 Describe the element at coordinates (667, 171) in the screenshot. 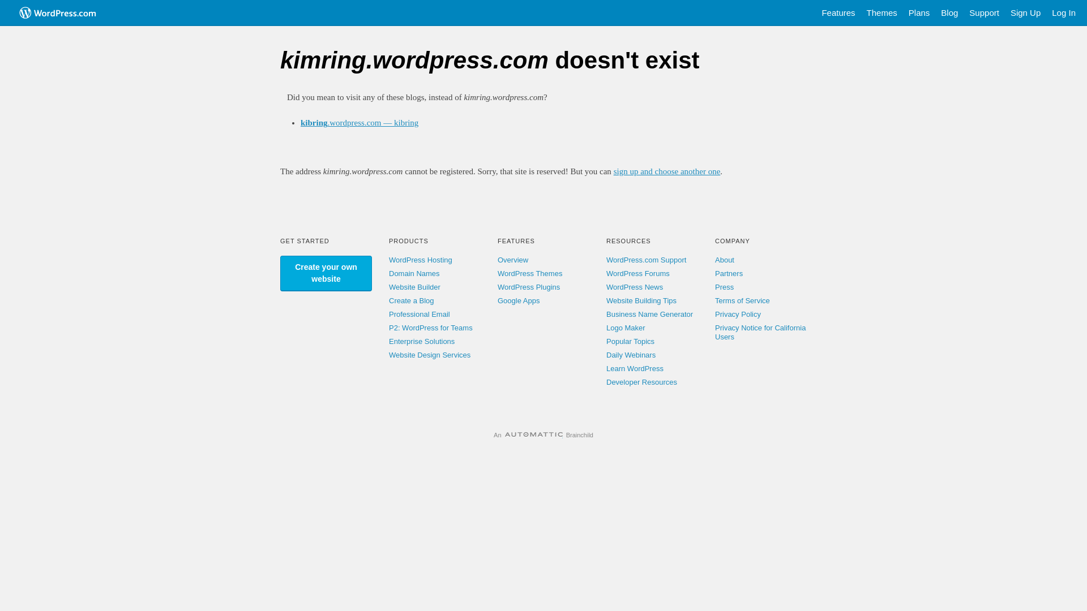

I see `sign up and choose another one` at that location.